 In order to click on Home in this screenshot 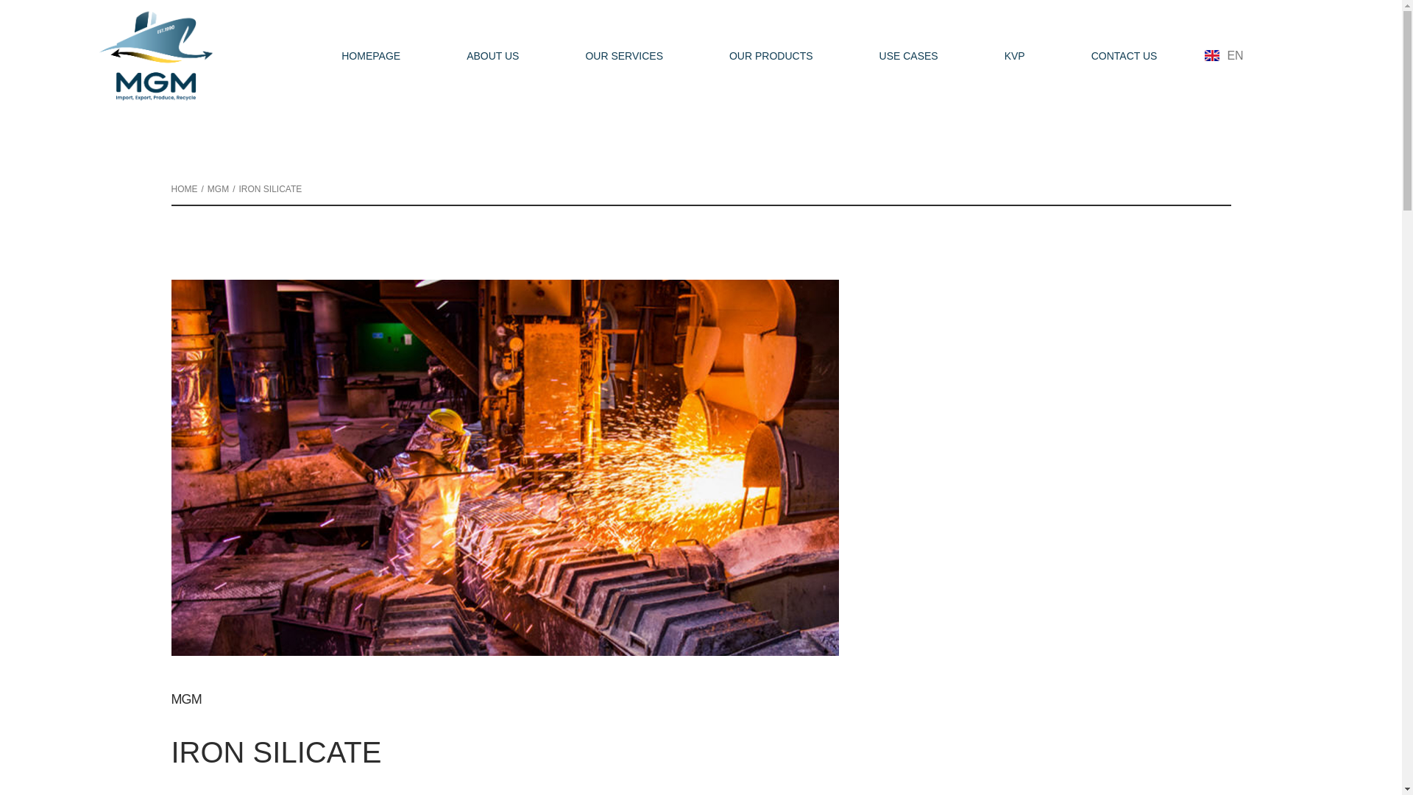, I will do `click(184, 188)`.